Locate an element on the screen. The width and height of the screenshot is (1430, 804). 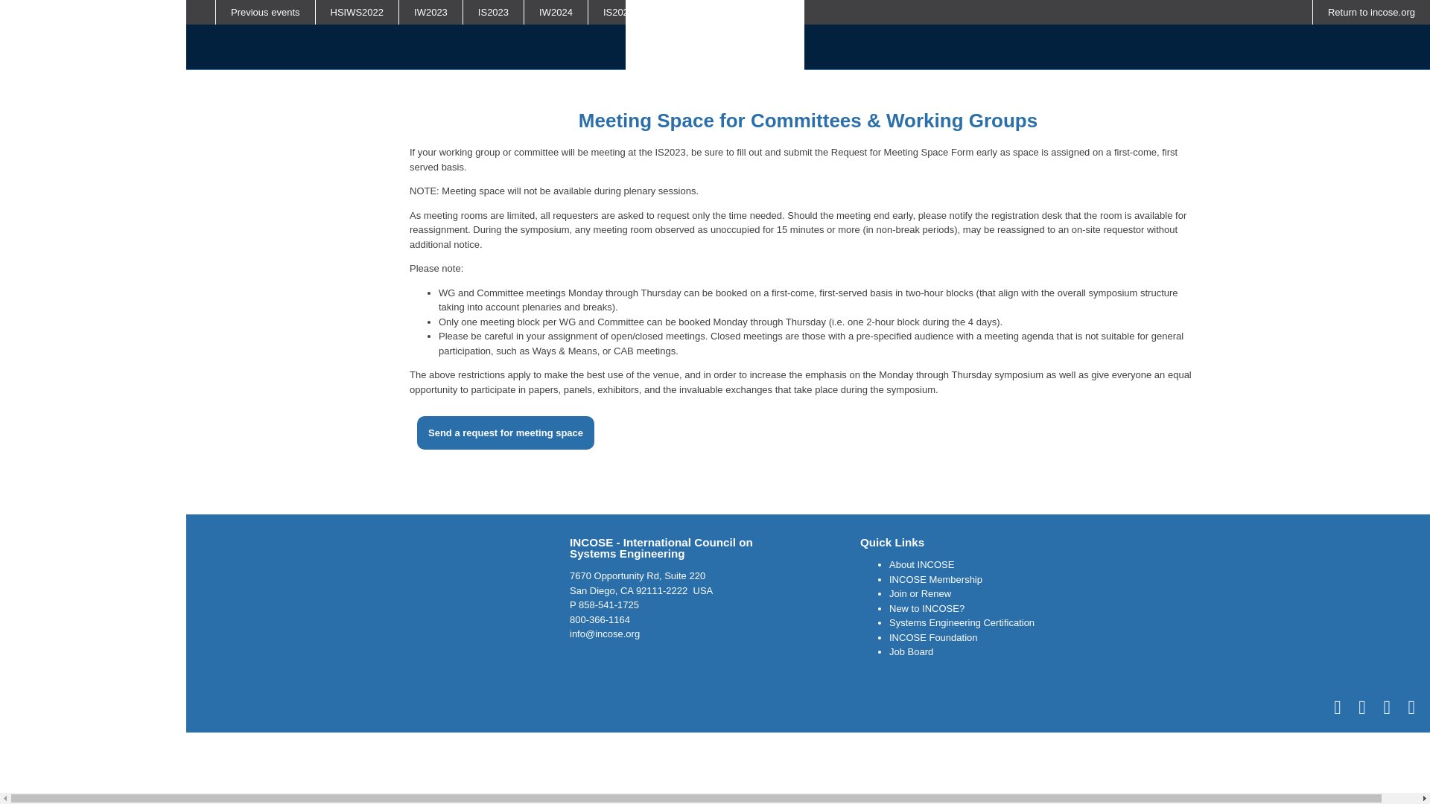
IS2025 is located at coordinates (743, 12).